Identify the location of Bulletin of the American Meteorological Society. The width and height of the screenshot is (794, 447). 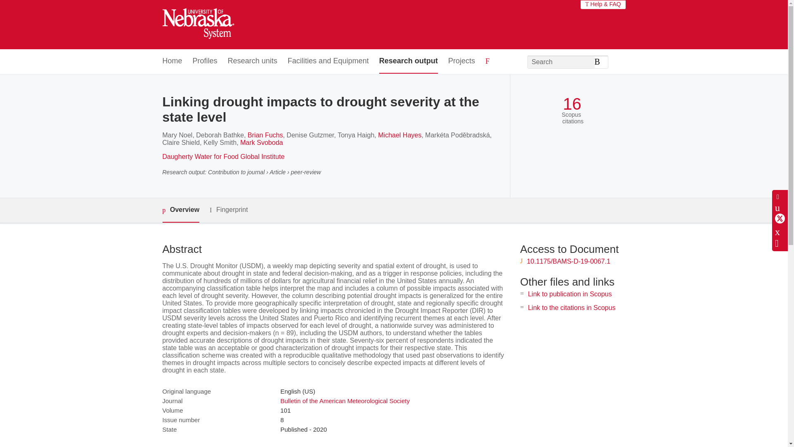
(345, 401).